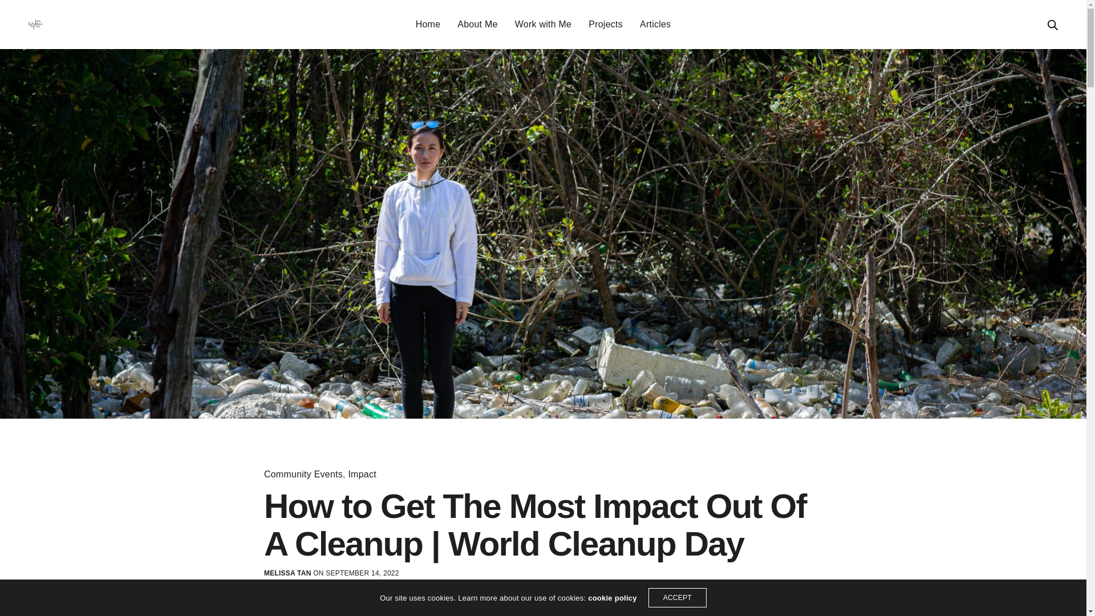 Image resolution: width=1095 pixels, height=616 pixels. What do you see at coordinates (362, 475) in the screenshot?
I see `Impact` at bounding box center [362, 475].